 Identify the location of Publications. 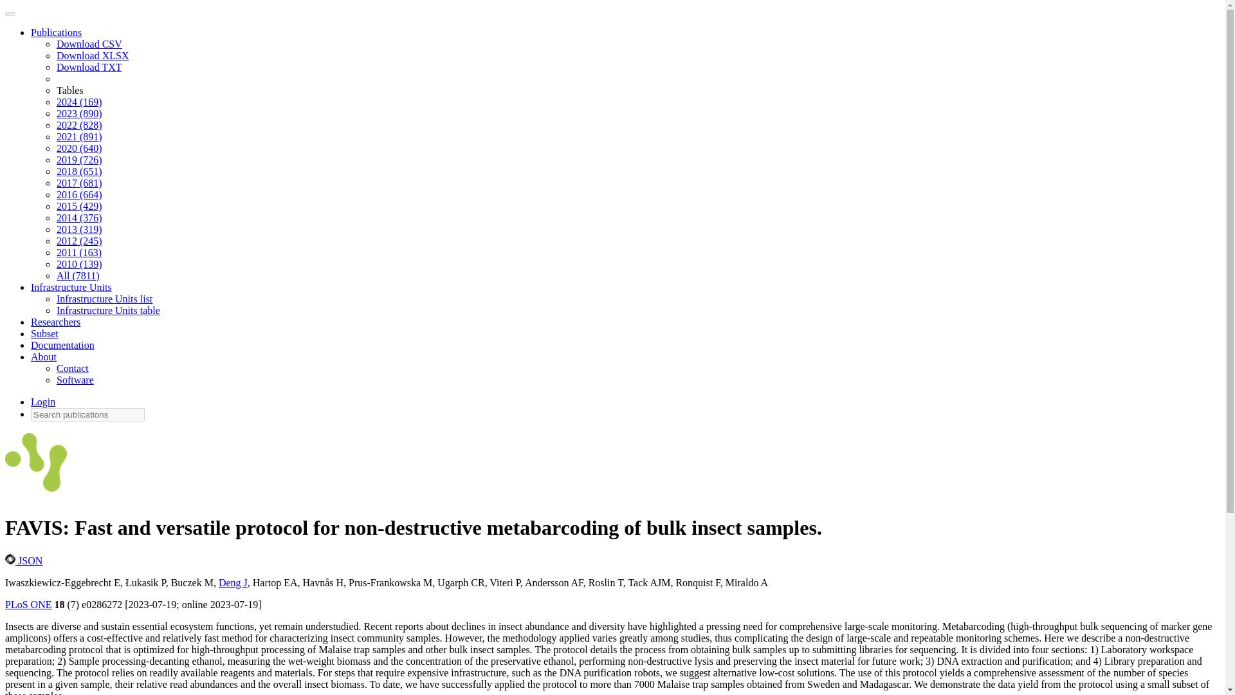
(56, 32).